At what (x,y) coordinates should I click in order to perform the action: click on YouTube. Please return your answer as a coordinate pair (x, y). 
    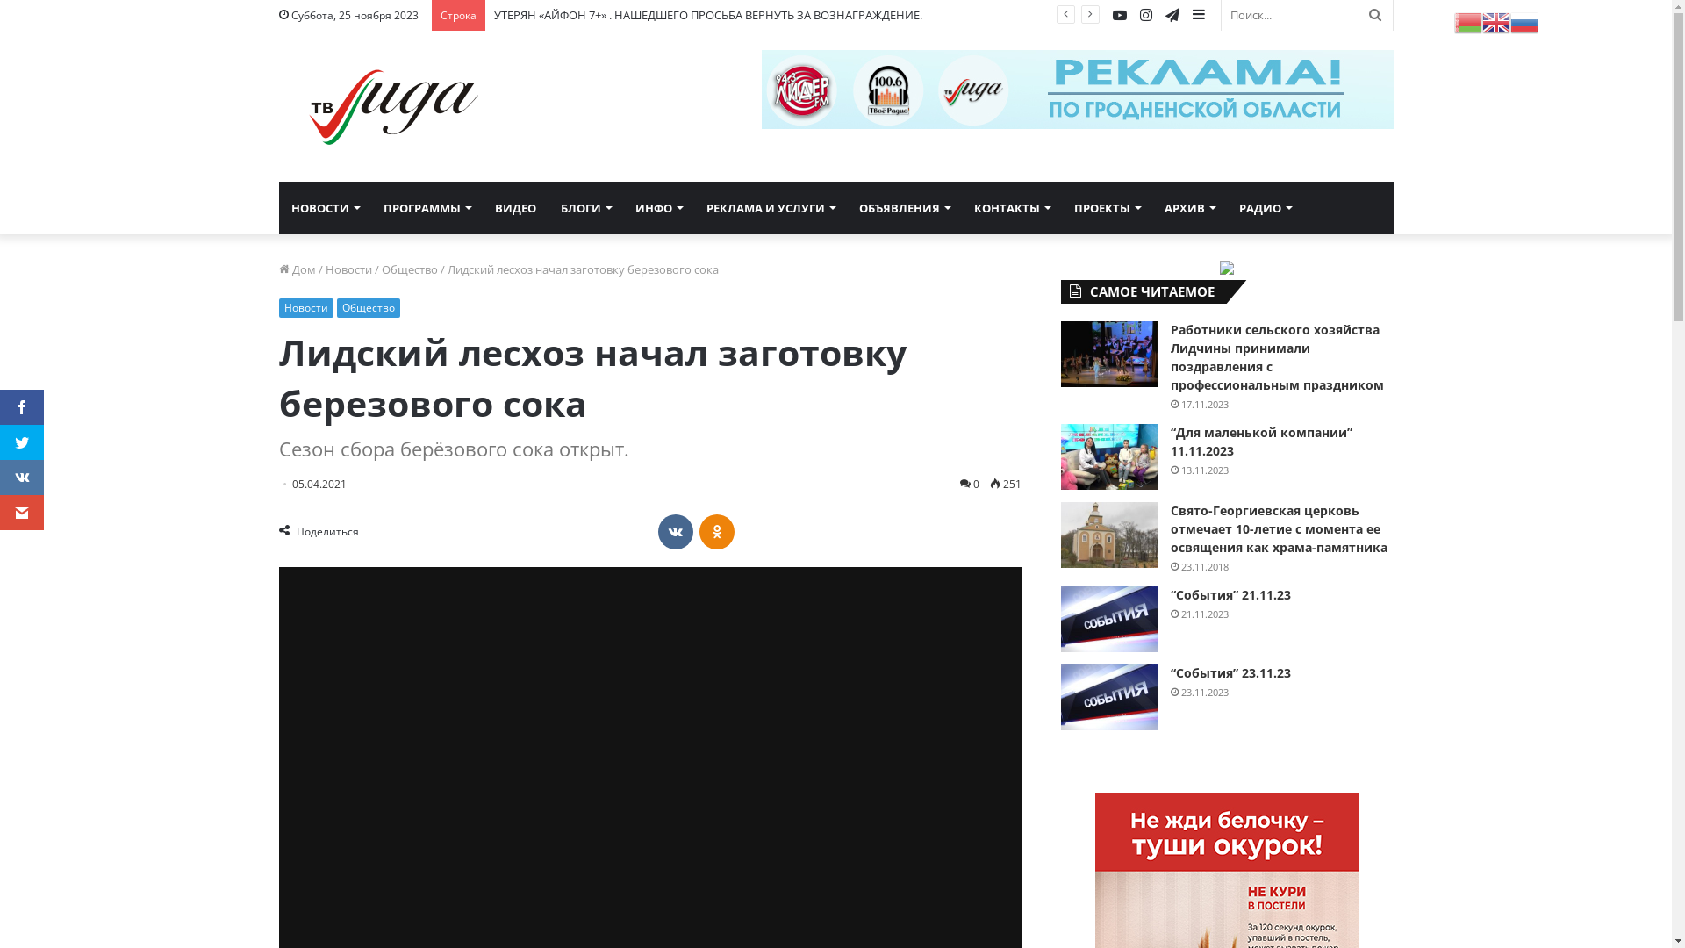
    Looking at the image, I should click on (1119, 16).